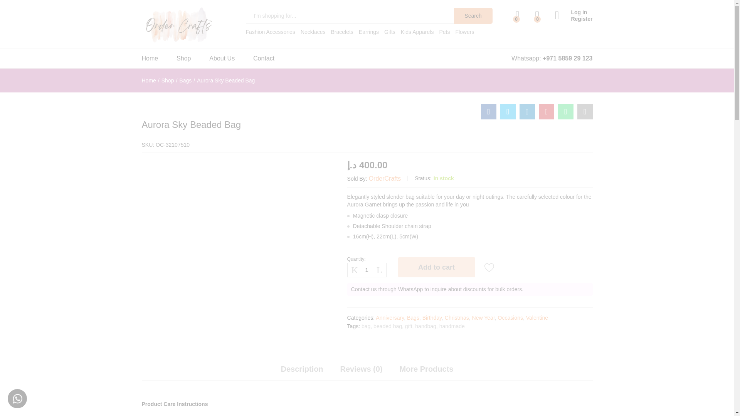 Image resolution: width=740 pixels, height=416 pixels. What do you see at coordinates (573, 19) in the screenshot?
I see `Register` at bounding box center [573, 19].